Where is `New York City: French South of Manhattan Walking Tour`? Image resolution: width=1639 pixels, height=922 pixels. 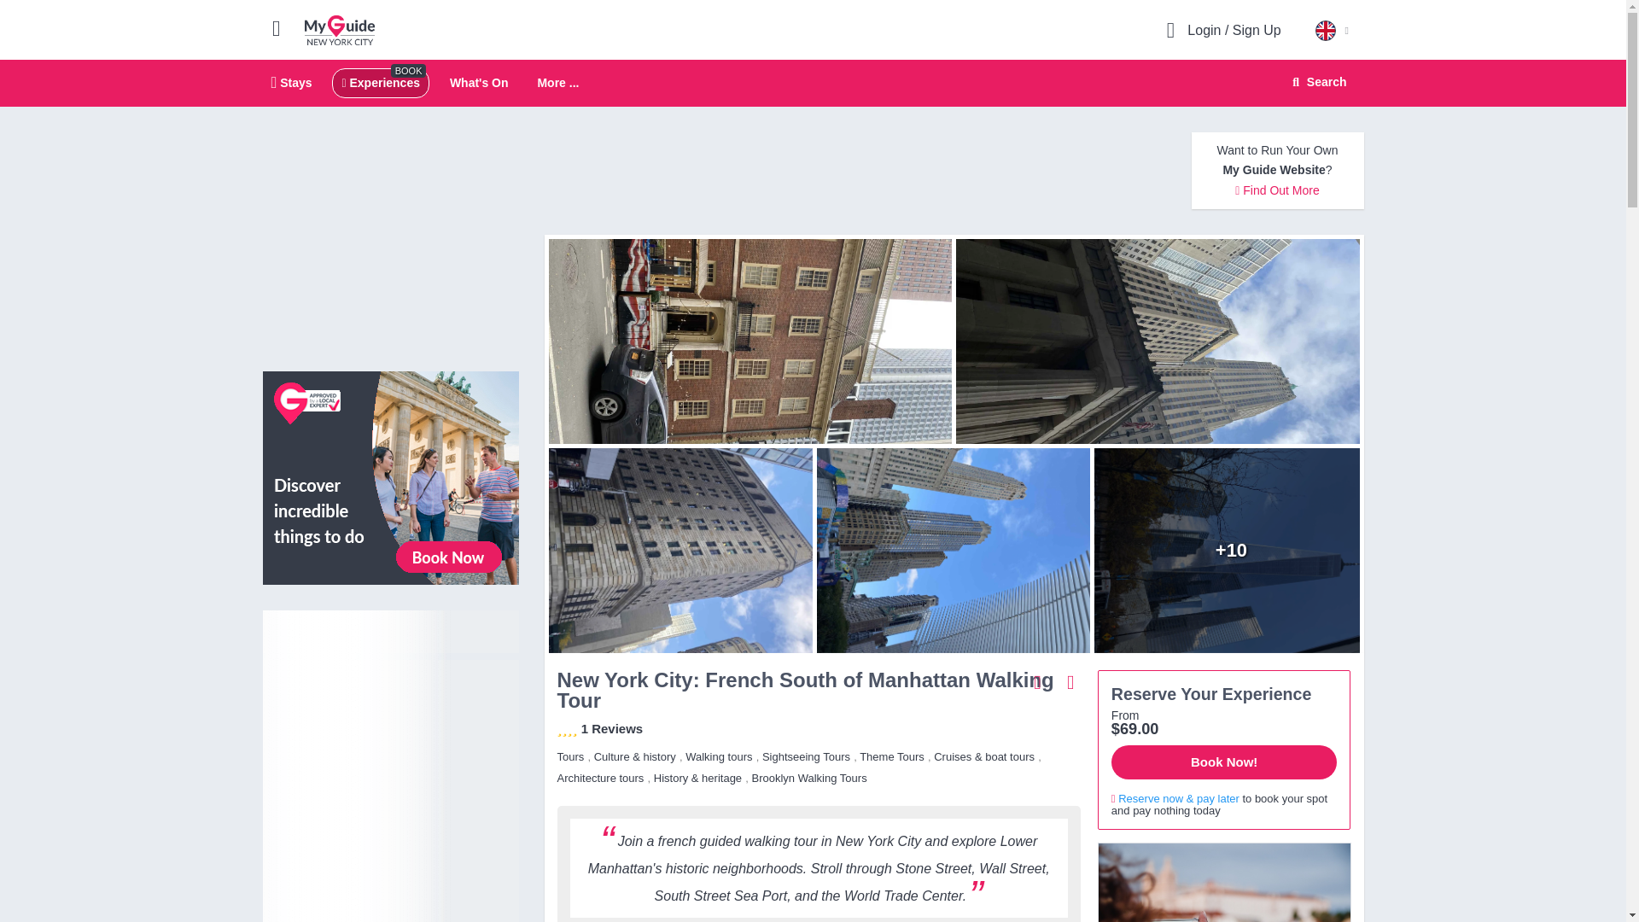 New York City: French South of Manhattan Walking Tour is located at coordinates (953, 550).